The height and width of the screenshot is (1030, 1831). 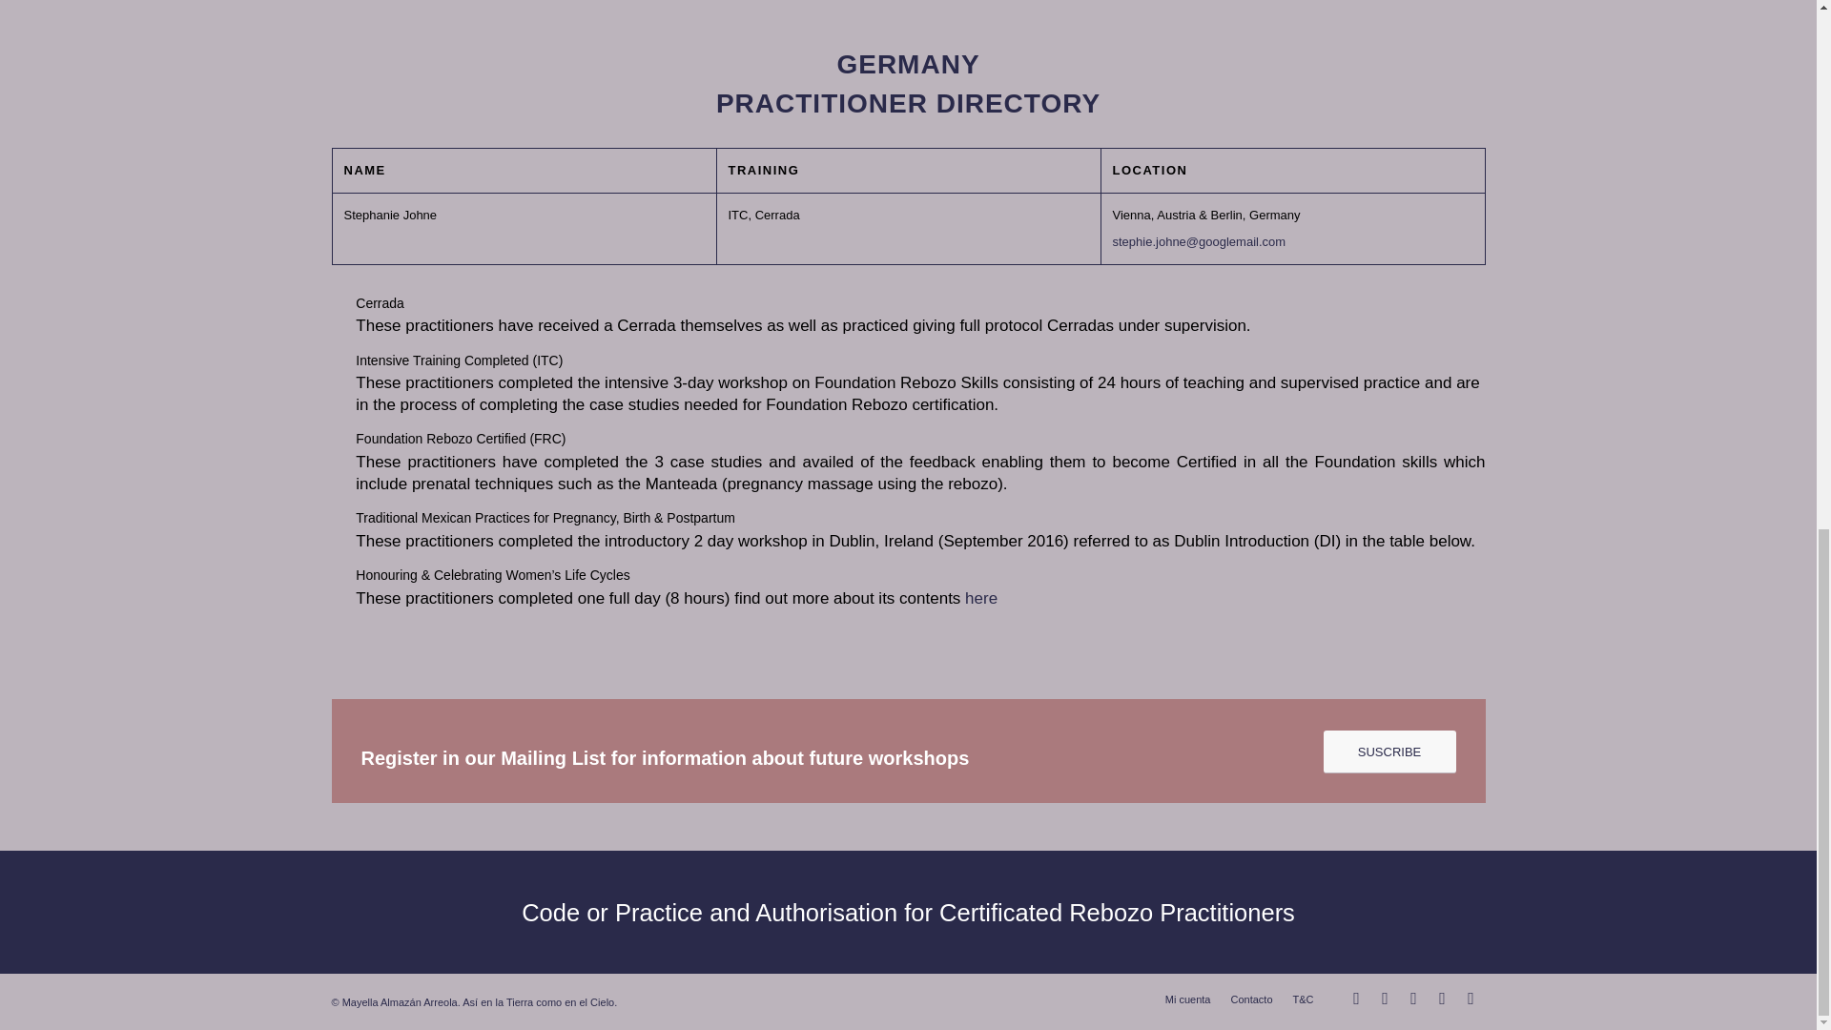 I want to click on SUSCRIBE, so click(x=1389, y=752).